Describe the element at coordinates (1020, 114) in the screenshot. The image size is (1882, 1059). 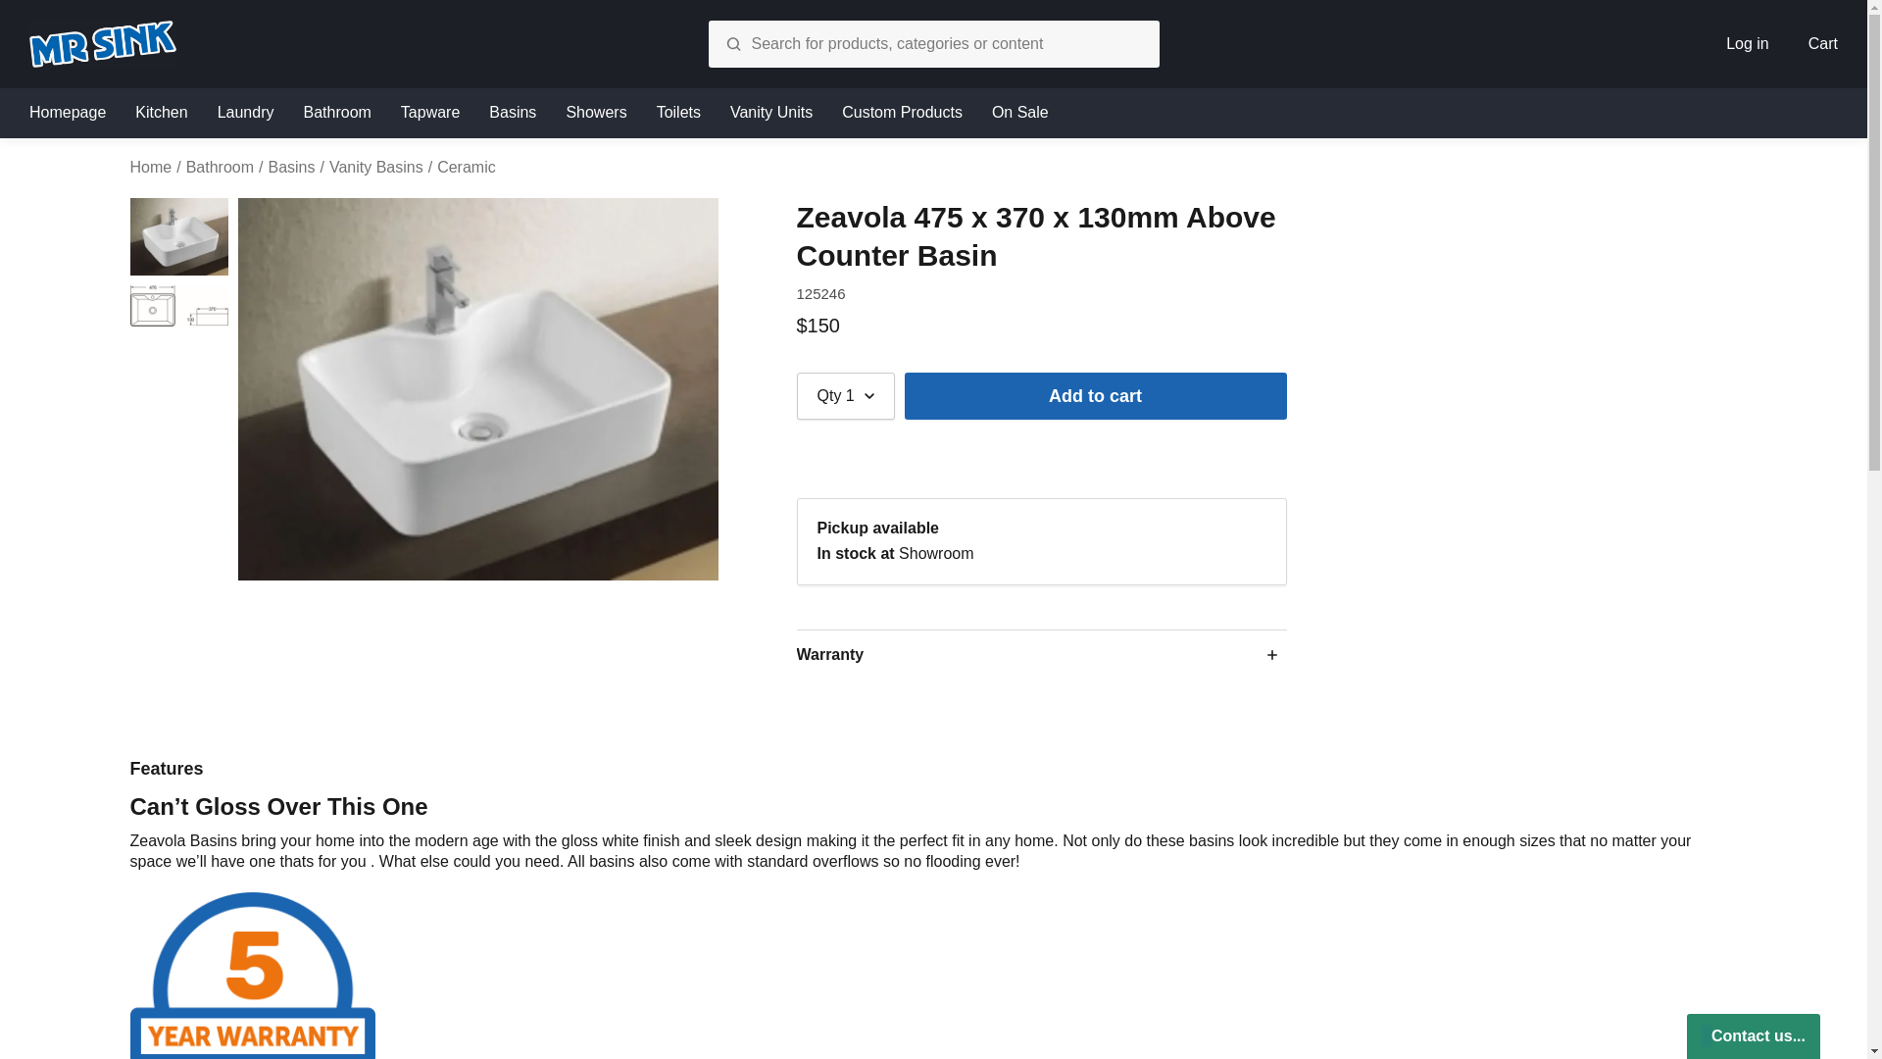
I see `On Sale` at that location.